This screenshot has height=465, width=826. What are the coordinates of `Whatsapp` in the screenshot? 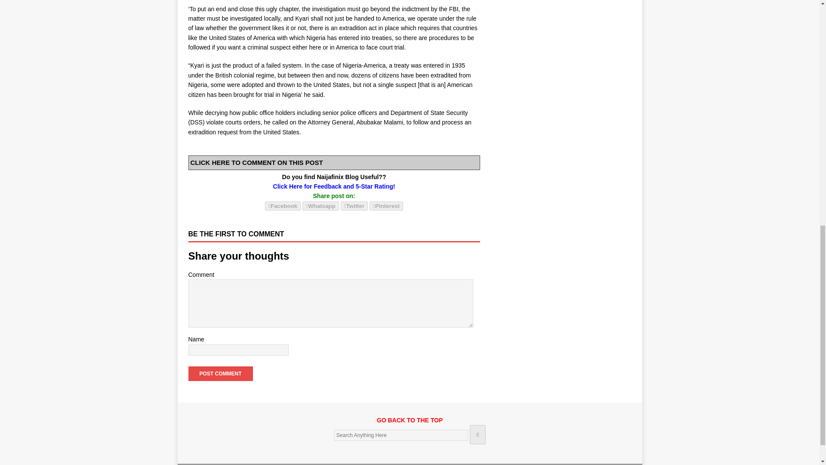 It's located at (320, 206).